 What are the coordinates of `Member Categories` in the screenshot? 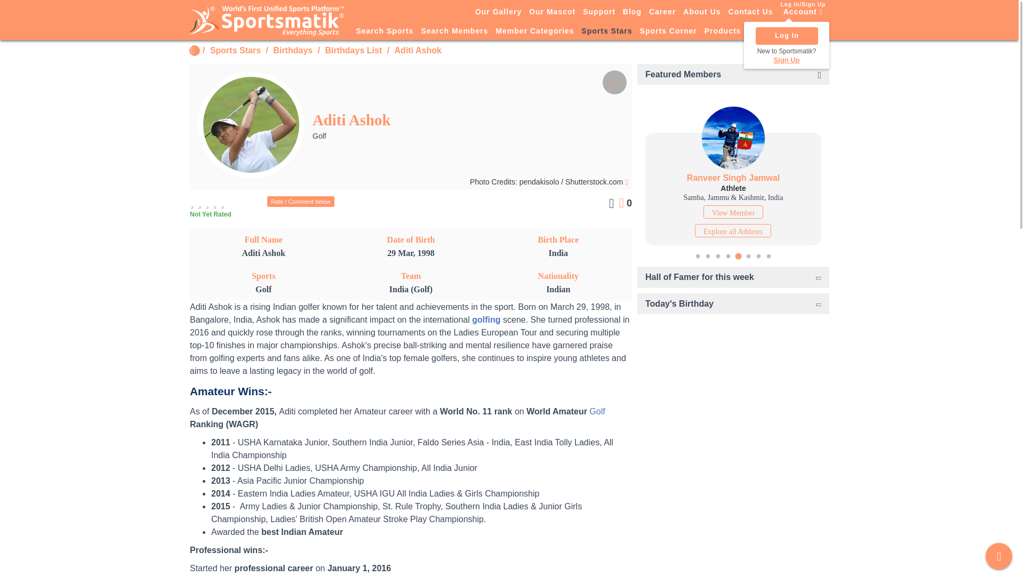 It's located at (534, 31).